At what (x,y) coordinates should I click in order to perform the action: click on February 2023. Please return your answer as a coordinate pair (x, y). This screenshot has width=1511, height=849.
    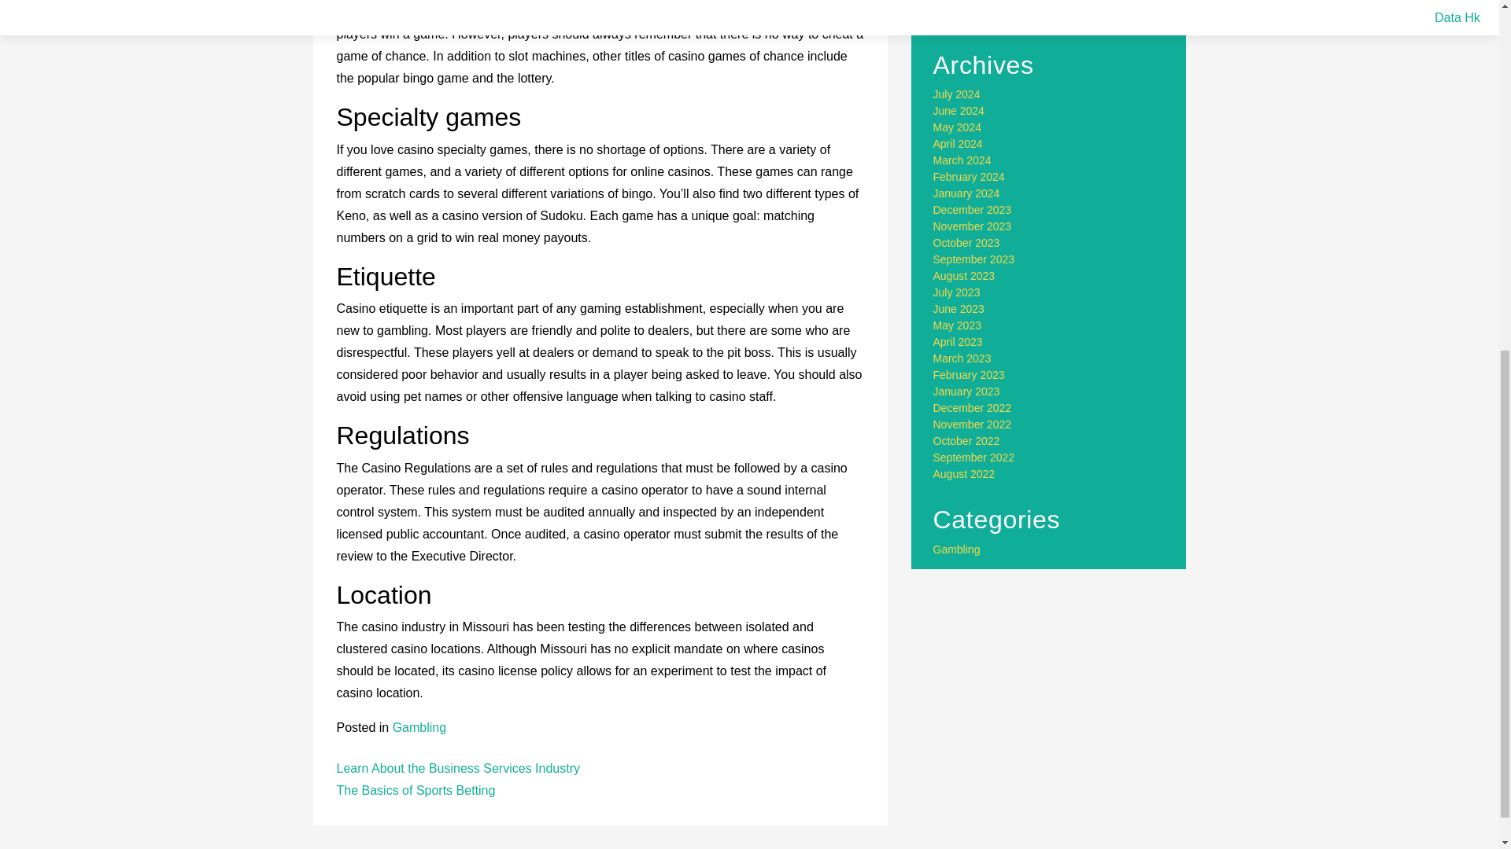
    Looking at the image, I should click on (969, 374).